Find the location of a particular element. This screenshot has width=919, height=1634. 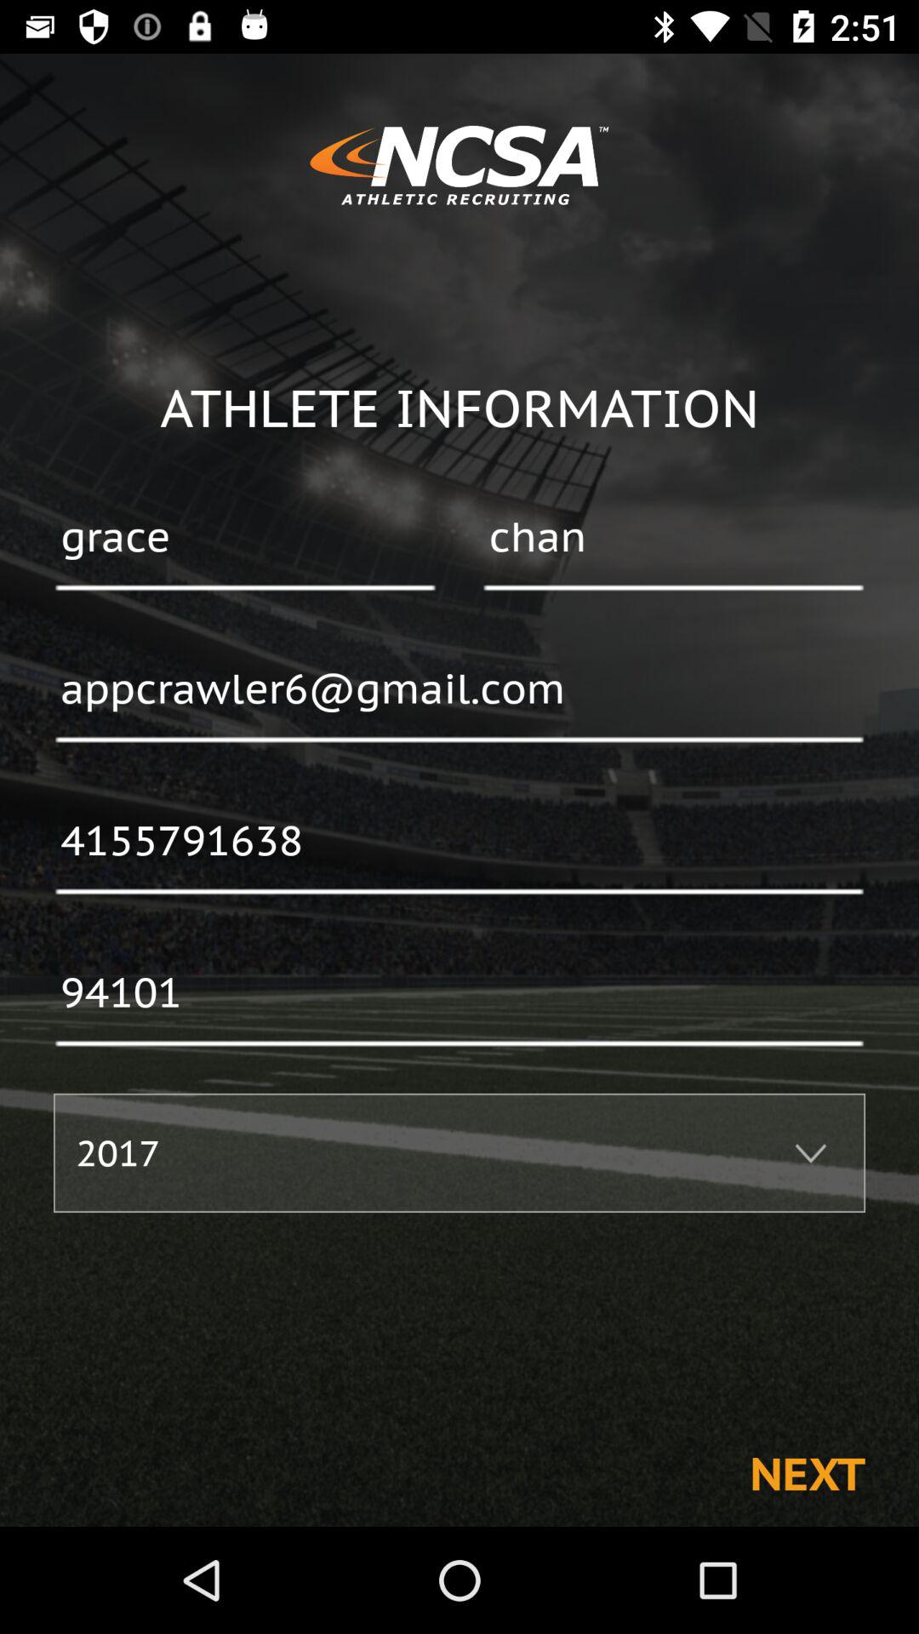

tap item below the 4155791638 item is located at coordinates (459, 994).